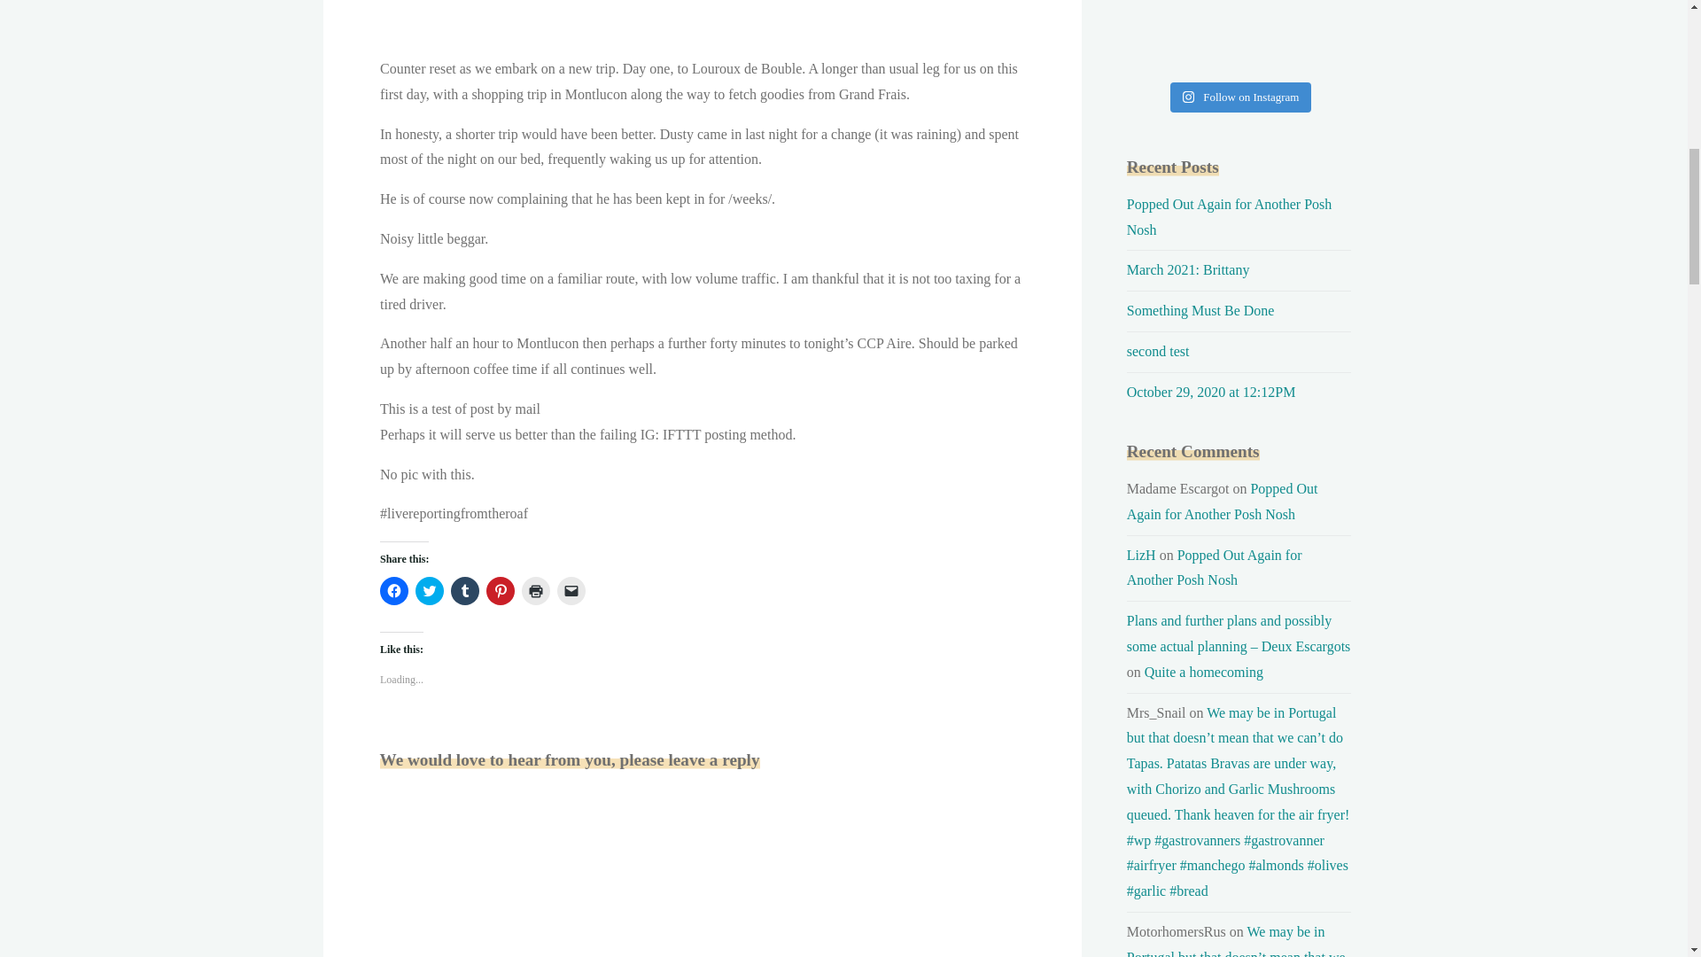 Image resolution: width=1701 pixels, height=957 pixels. I want to click on Popped Out Again for Another Posh Nosh, so click(1229, 216).